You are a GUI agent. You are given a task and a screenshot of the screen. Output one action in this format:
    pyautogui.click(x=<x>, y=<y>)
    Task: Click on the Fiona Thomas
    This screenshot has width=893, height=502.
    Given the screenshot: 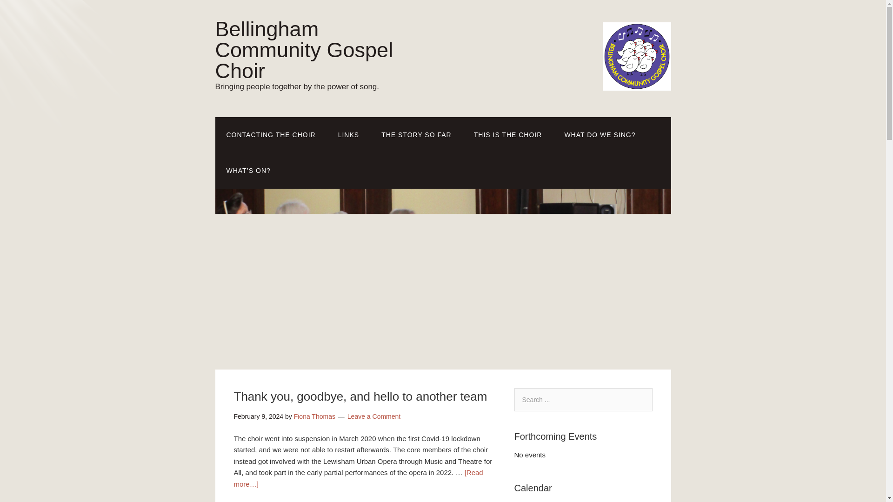 What is the action you would take?
    pyautogui.click(x=314, y=416)
    